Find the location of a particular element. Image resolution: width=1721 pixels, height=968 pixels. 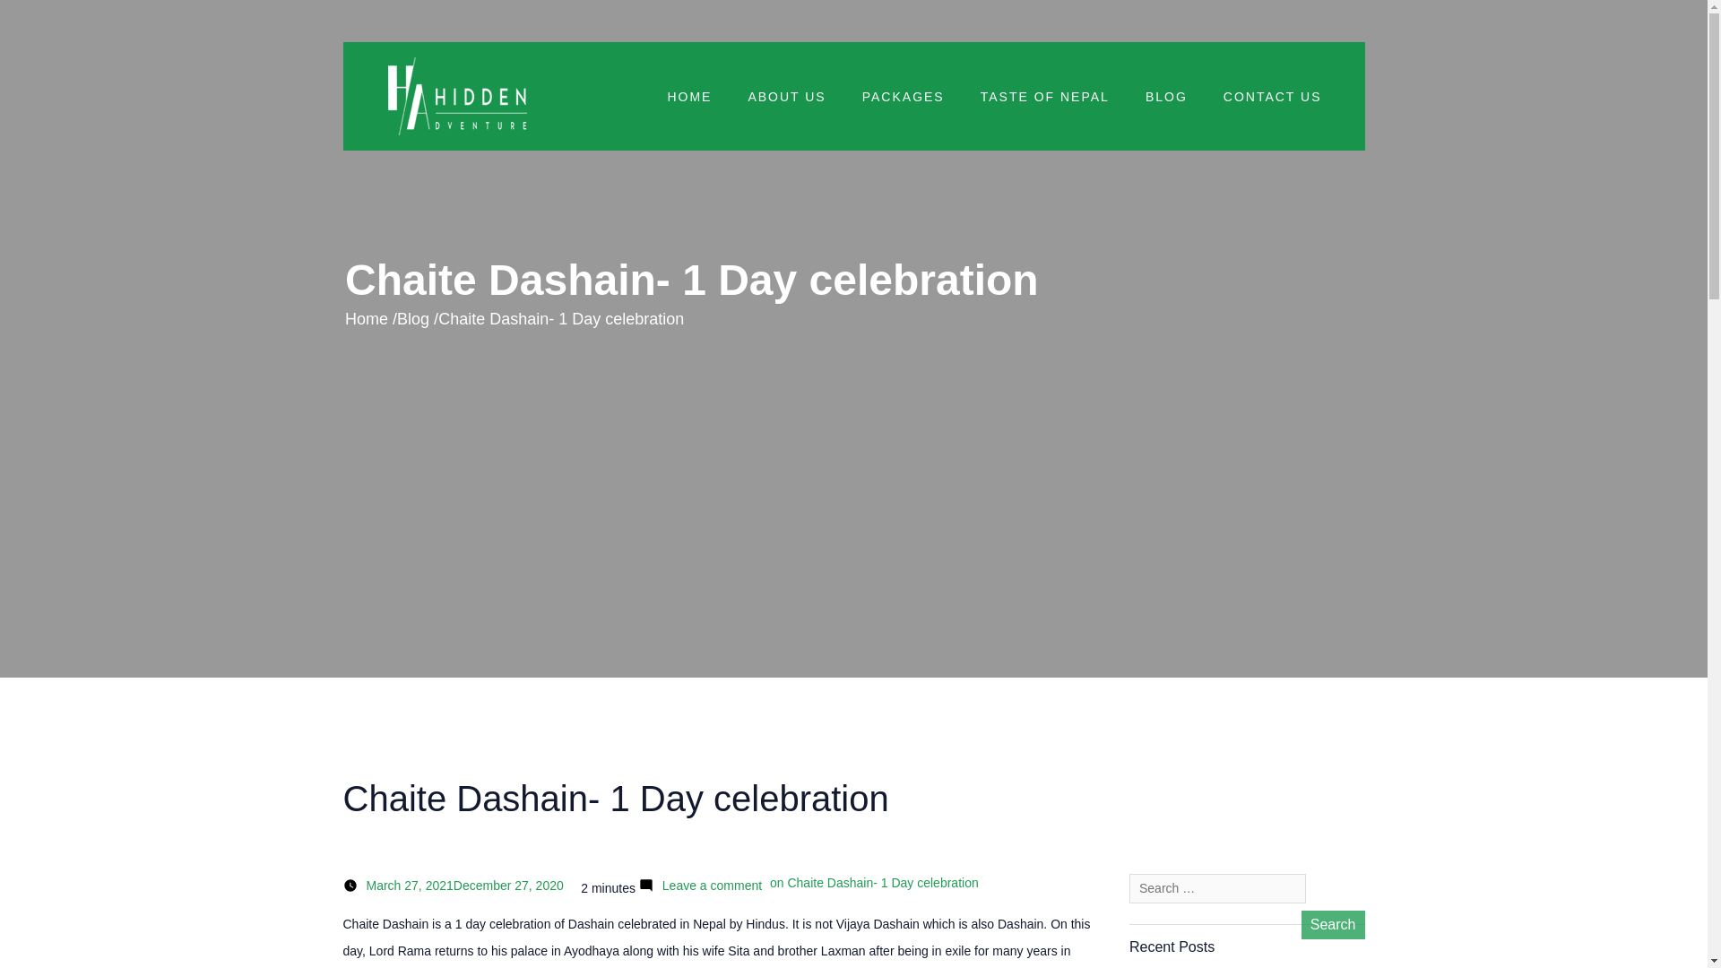

March 27, 2021December 27, 2020 is located at coordinates (463, 885).